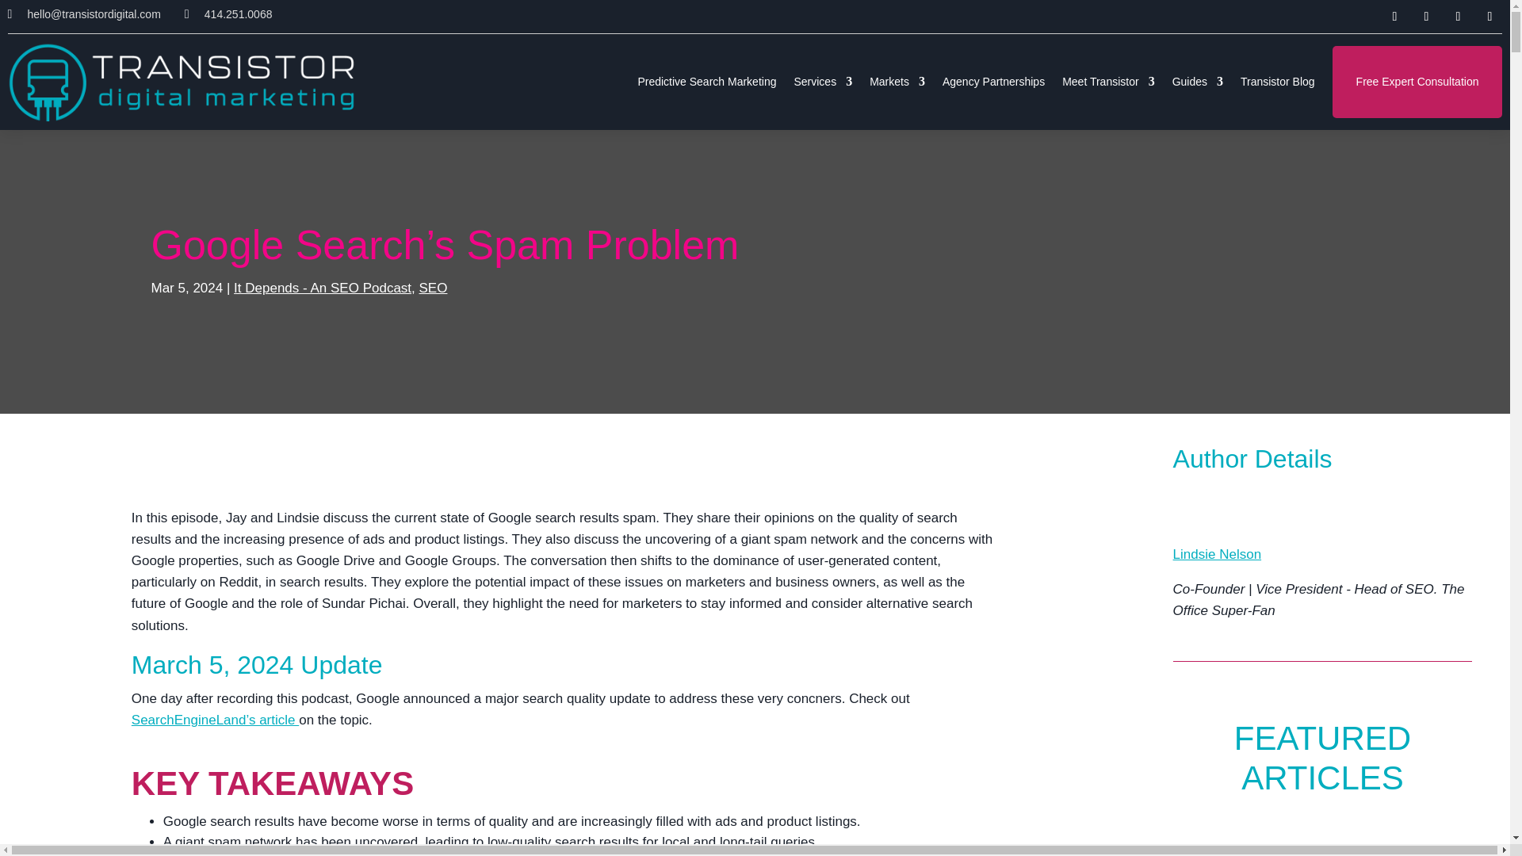  What do you see at coordinates (433, 288) in the screenshot?
I see `SEO` at bounding box center [433, 288].